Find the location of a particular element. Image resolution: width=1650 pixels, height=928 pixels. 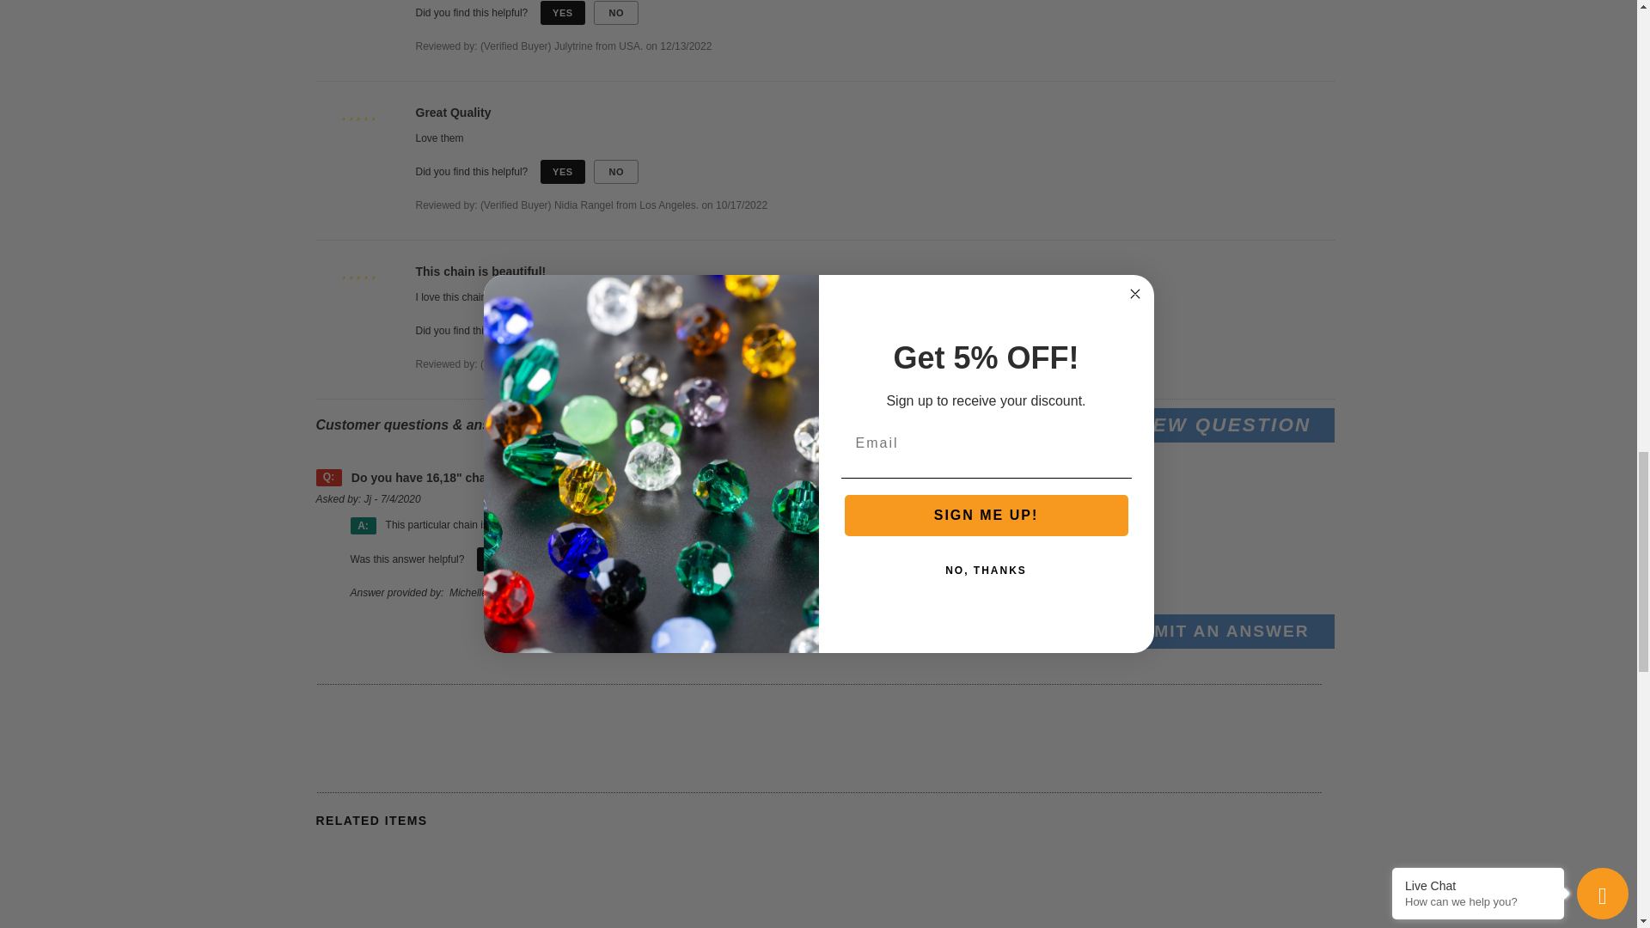

Yes is located at coordinates (563, 171).